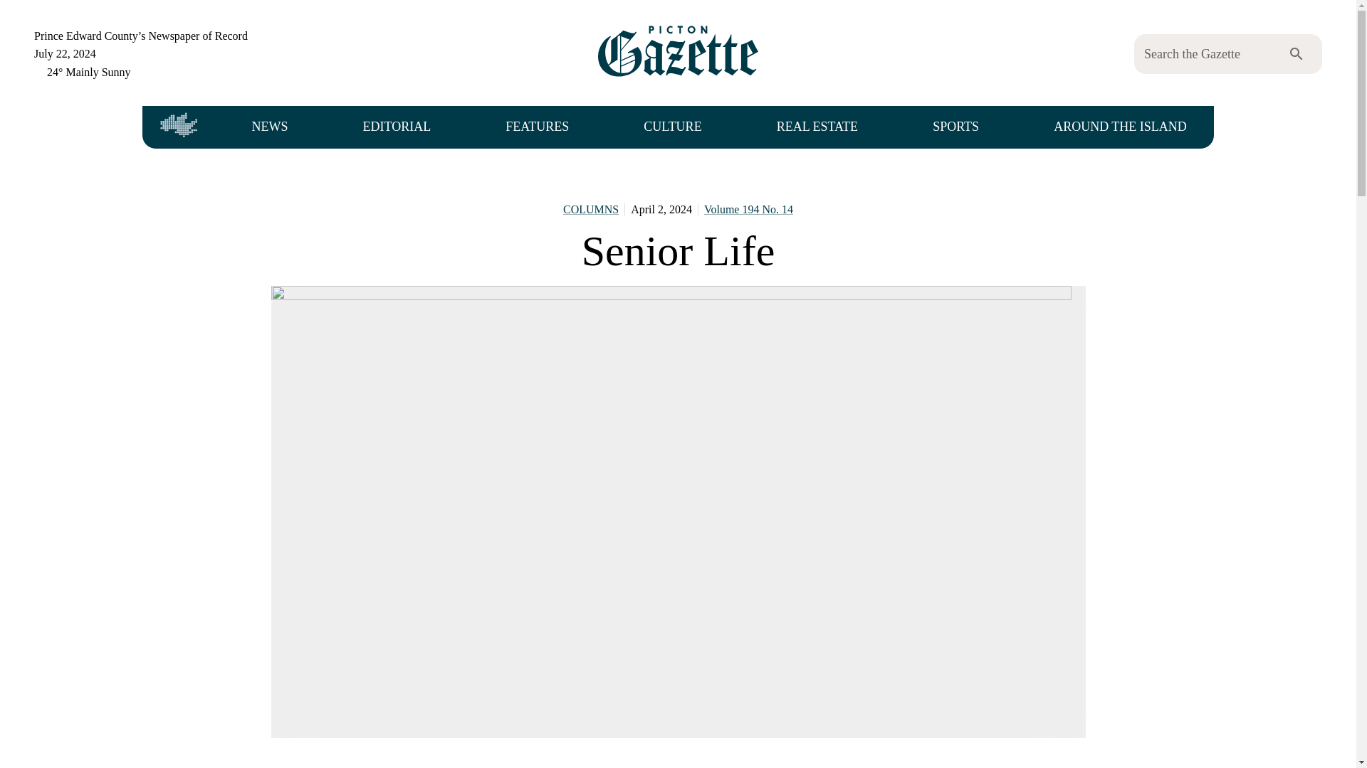 This screenshot has height=768, width=1367. I want to click on FEATURES, so click(537, 127).